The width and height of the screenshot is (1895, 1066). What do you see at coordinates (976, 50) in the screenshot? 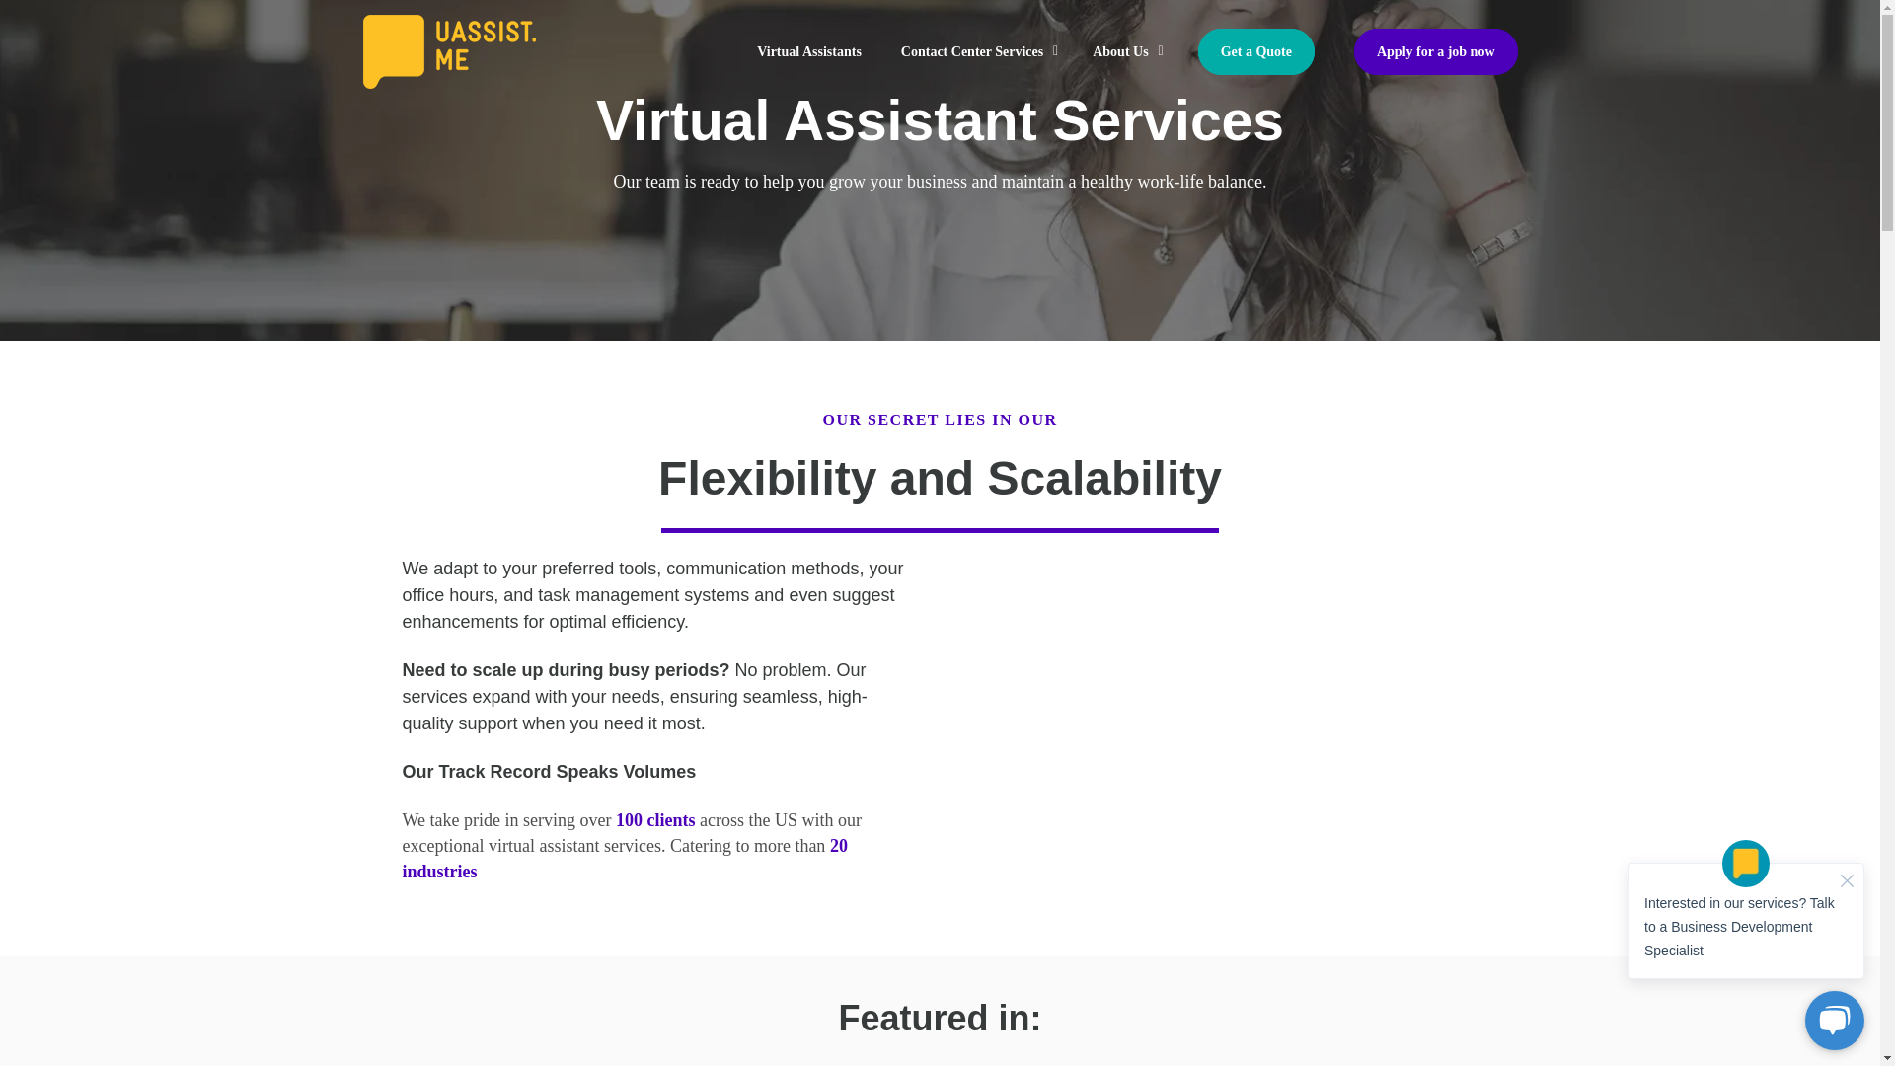
I see `Contact Center Services` at bounding box center [976, 50].